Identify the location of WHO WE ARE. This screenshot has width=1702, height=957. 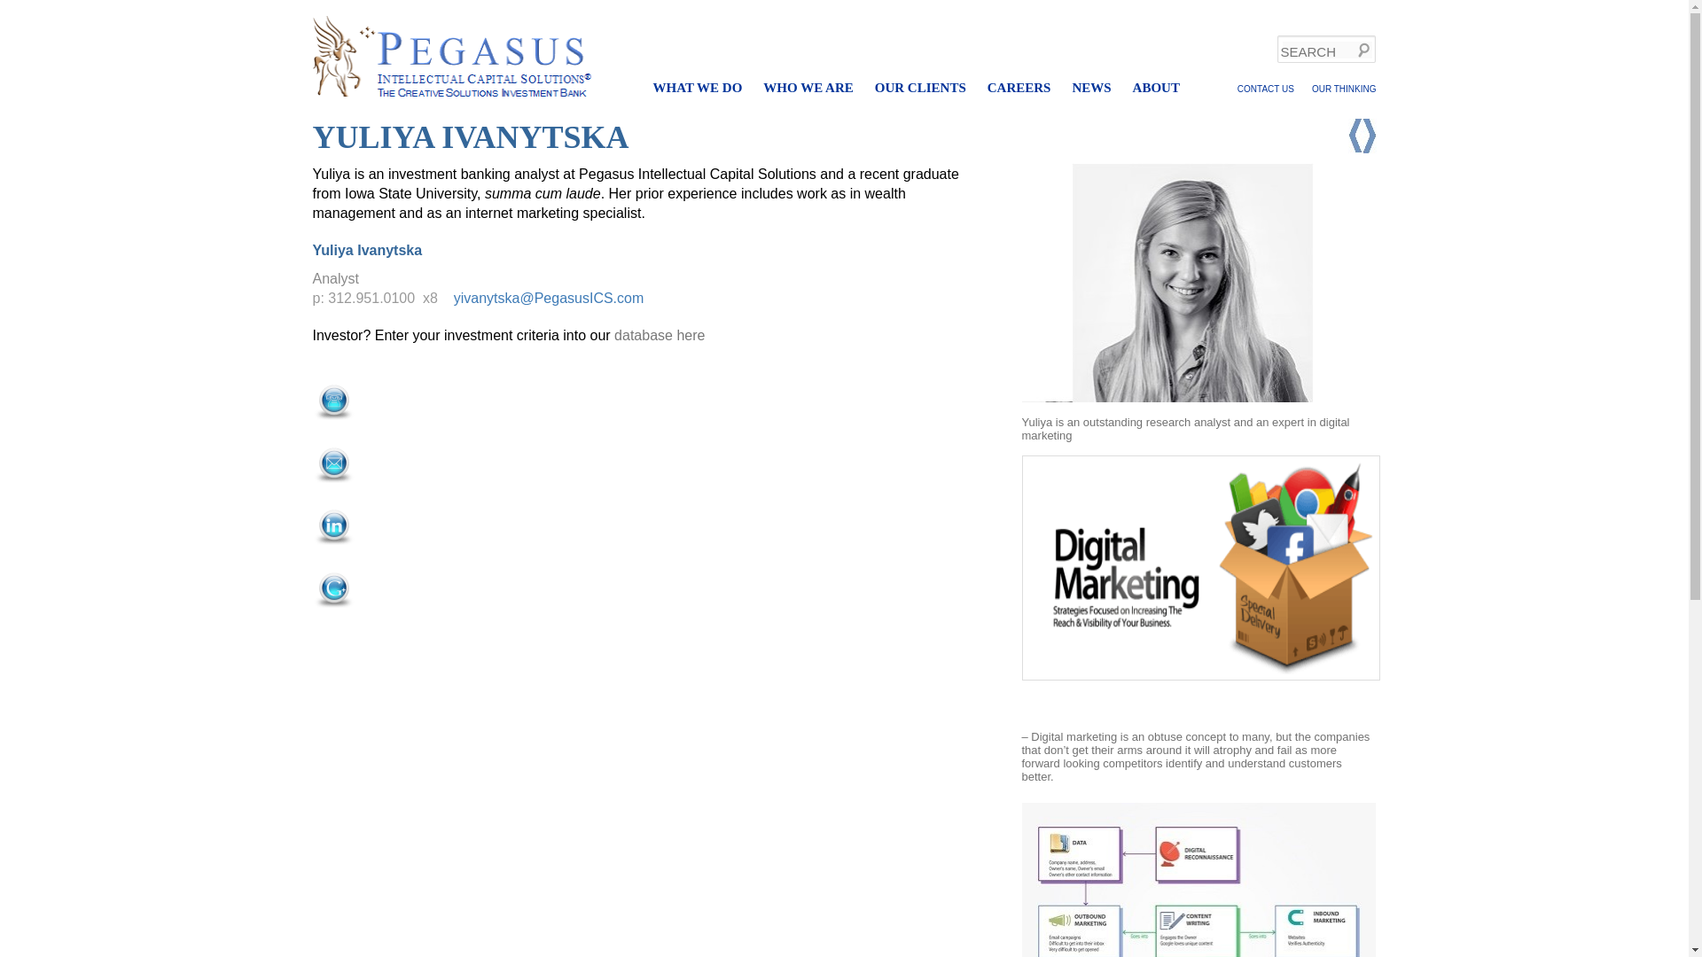
(807, 88).